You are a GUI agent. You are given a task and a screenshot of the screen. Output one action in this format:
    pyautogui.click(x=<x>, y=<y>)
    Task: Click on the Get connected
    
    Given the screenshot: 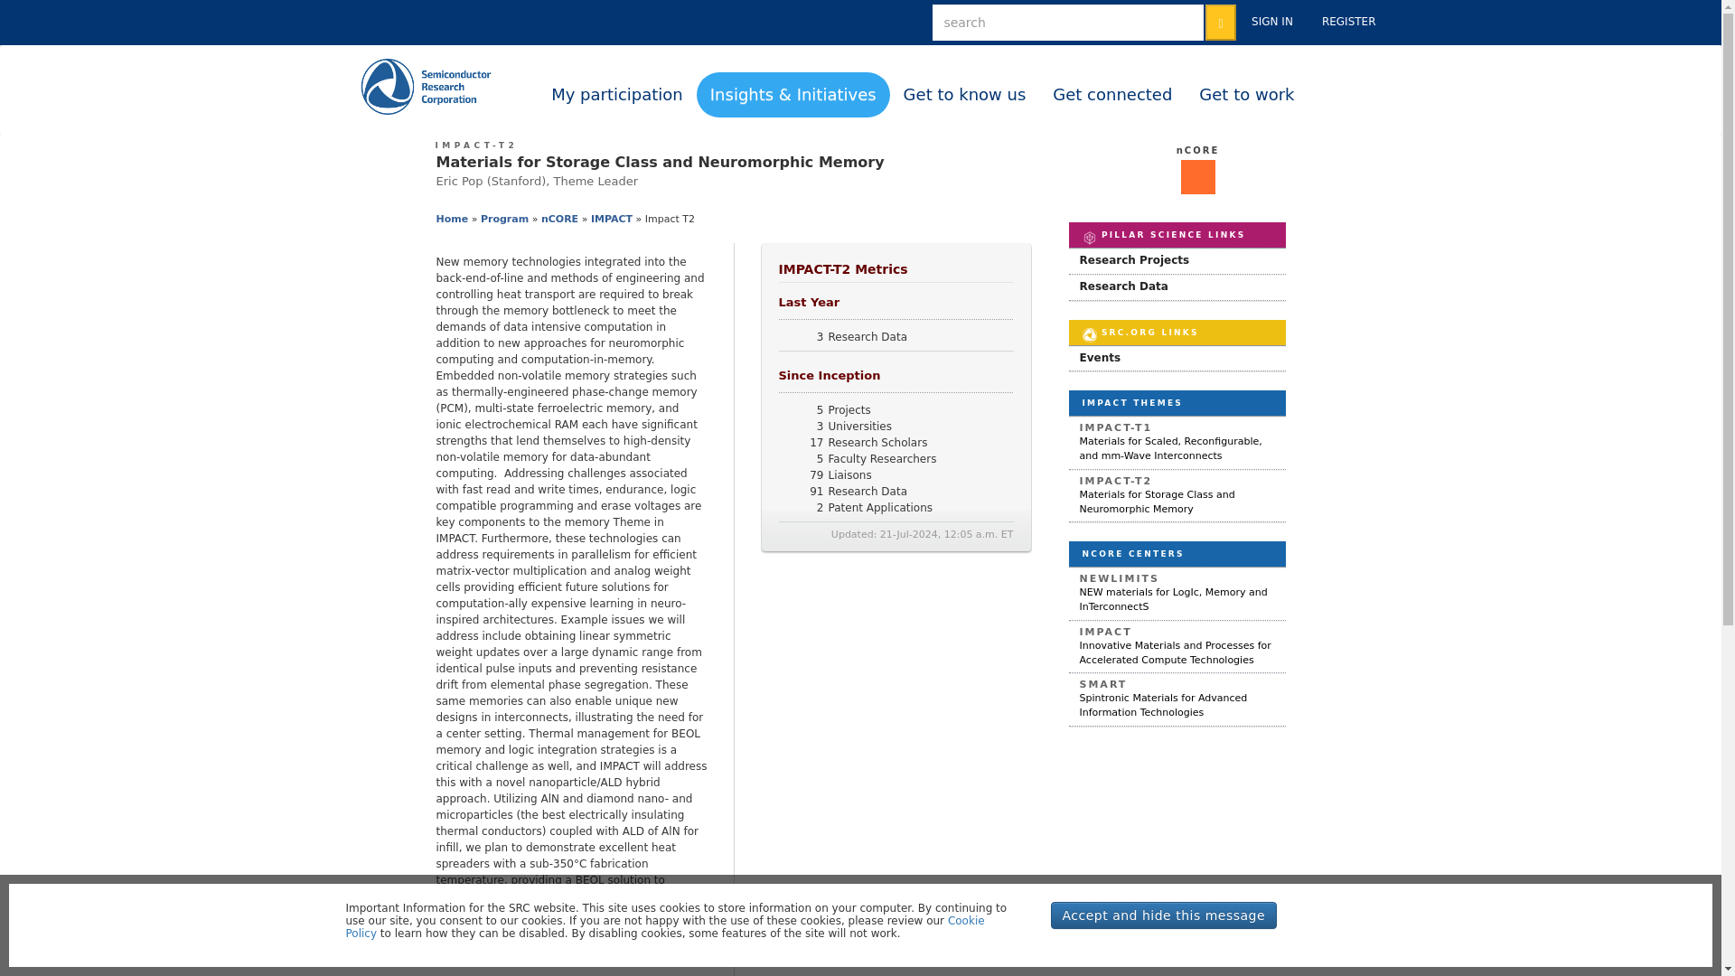 What is the action you would take?
    pyautogui.click(x=1111, y=94)
    